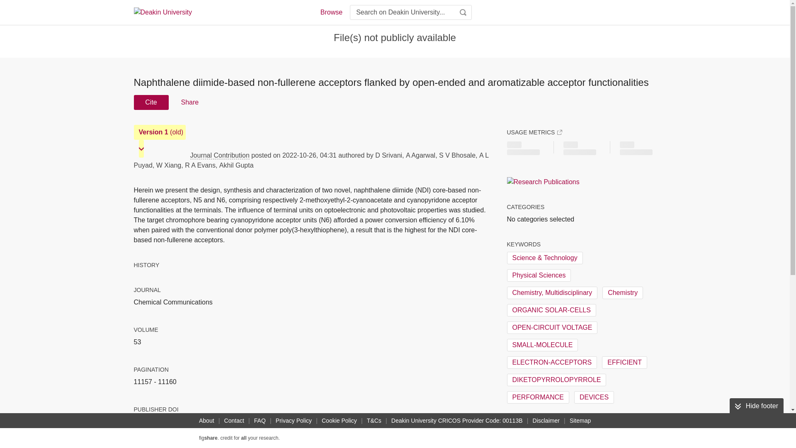 The height and width of the screenshot is (448, 796). I want to click on Privacy Policy, so click(294, 421).